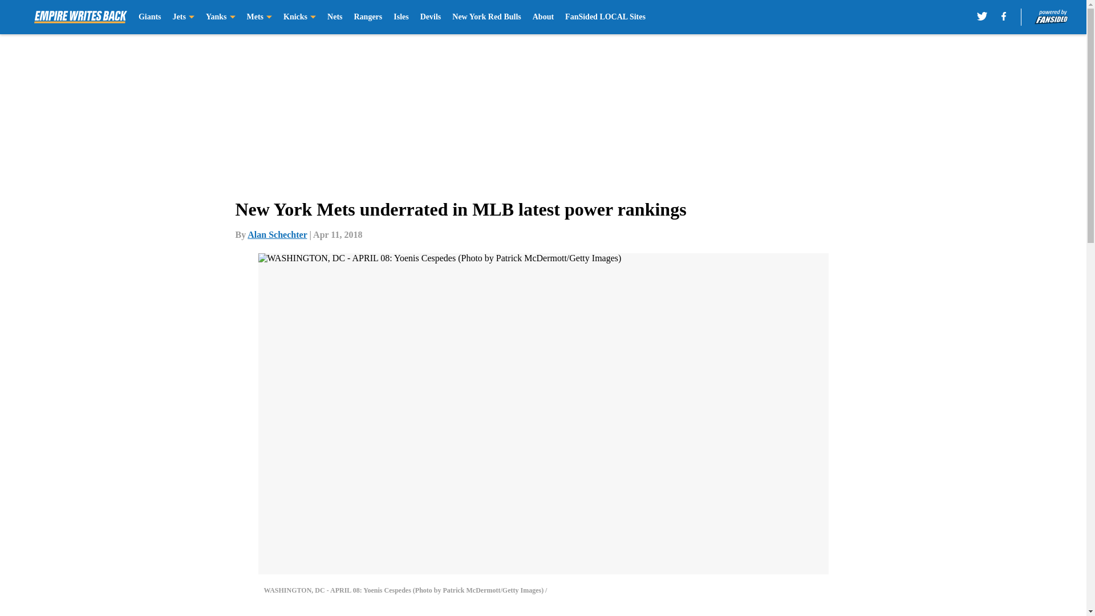 The width and height of the screenshot is (1095, 616). I want to click on Rangers, so click(368, 17).